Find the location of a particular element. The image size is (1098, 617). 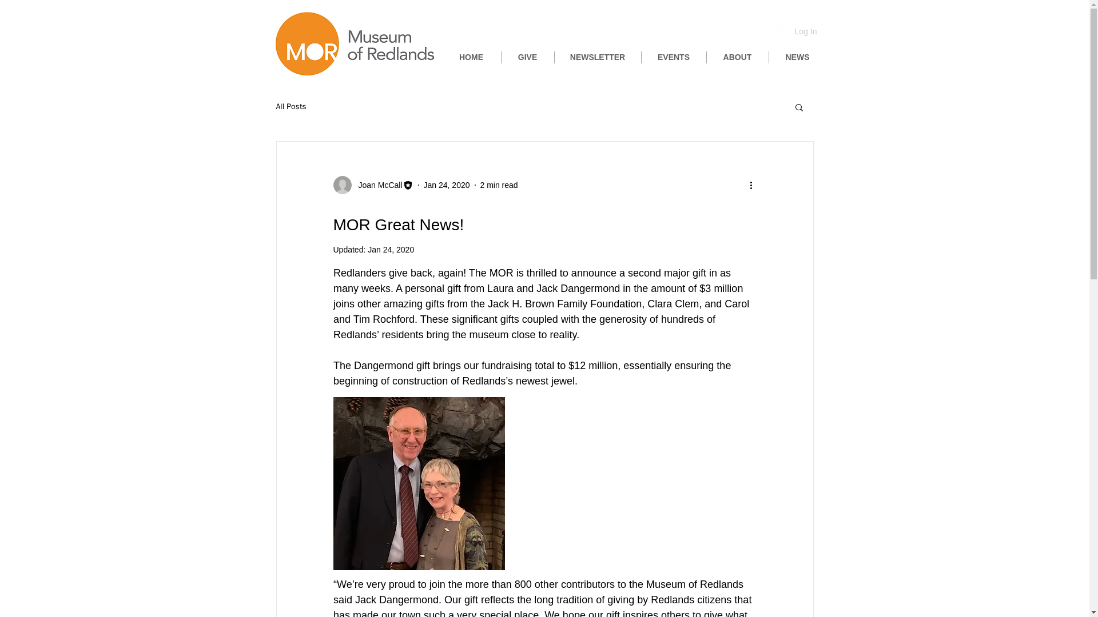

2 min read is located at coordinates (499, 185).